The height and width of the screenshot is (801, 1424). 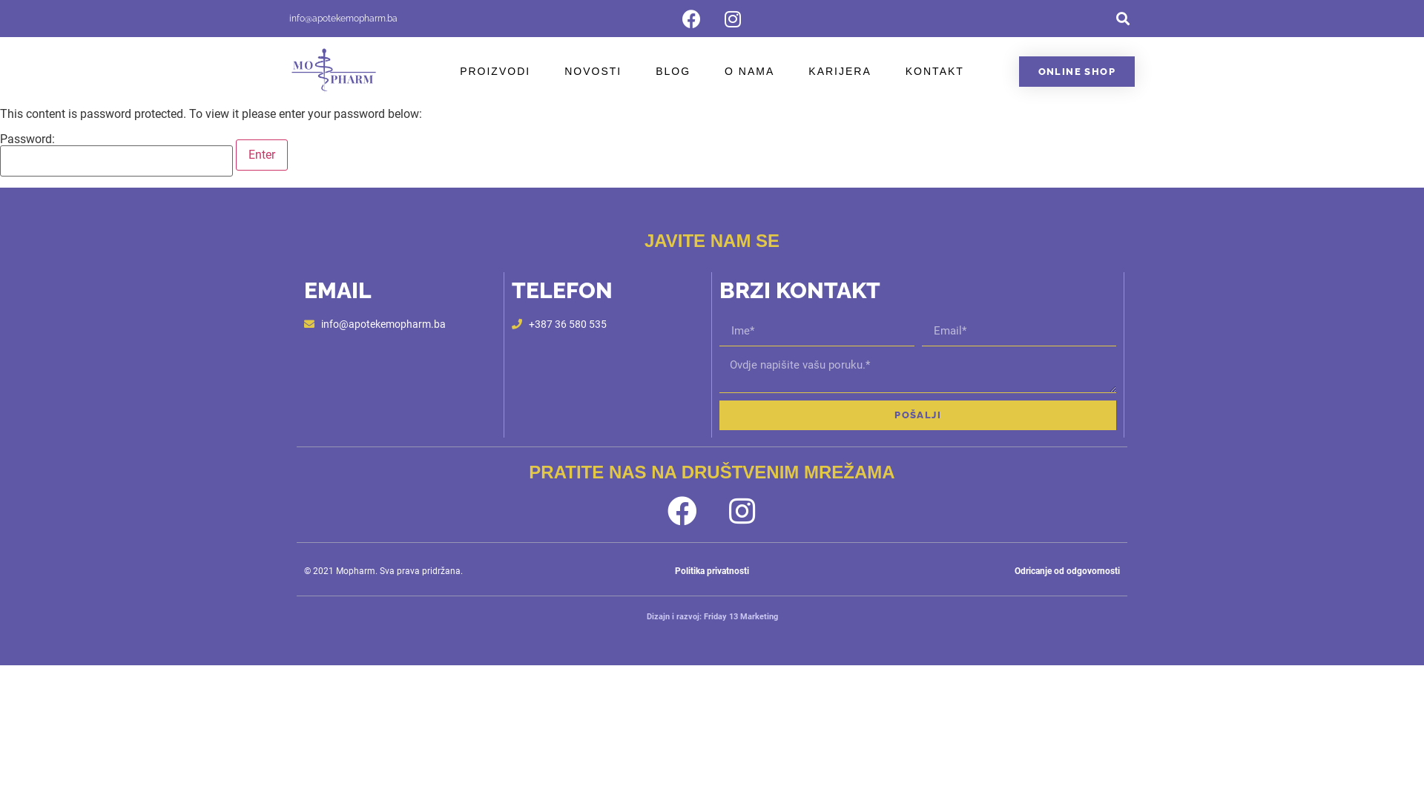 What do you see at coordinates (712, 617) in the screenshot?
I see `Dizajn i razvoj: Friday 13 Marketing` at bounding box center [712, 617].